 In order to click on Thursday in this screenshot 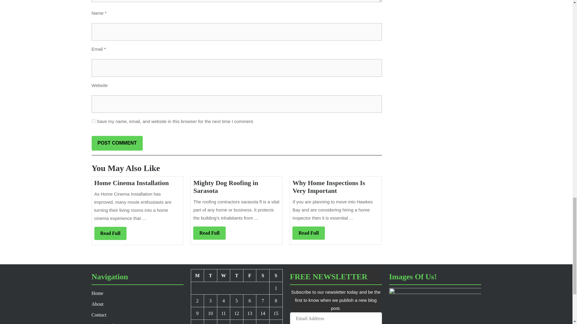, I will do `click(237, 275)`.